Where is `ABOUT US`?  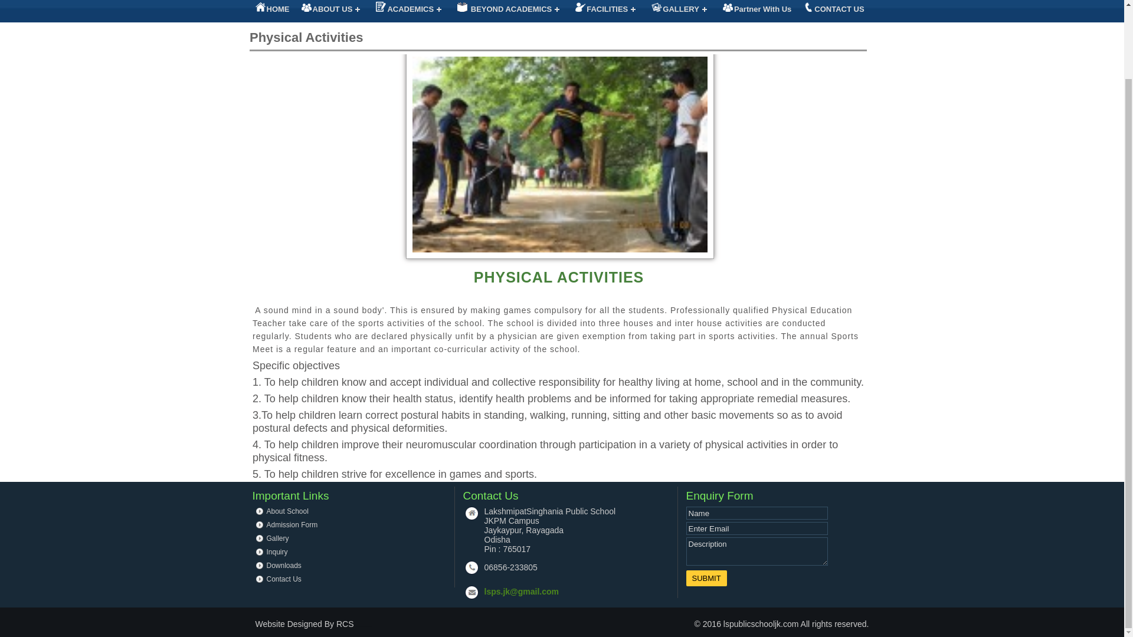 ABOUT US is located at coordinates (332, 11).